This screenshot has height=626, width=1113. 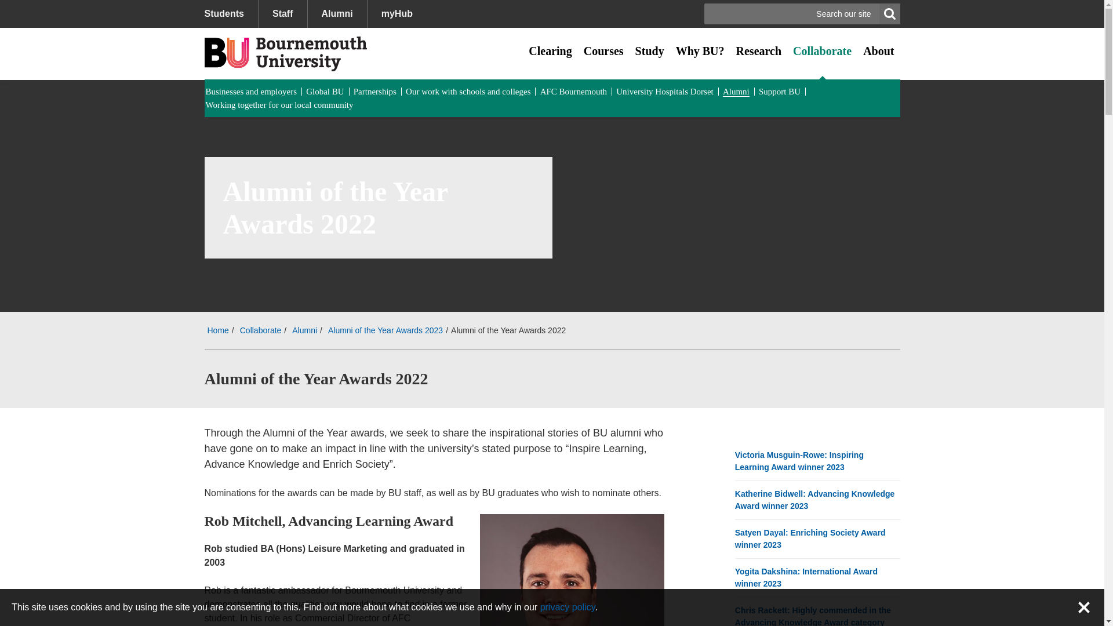 I want to click on Enter the terms you wish to search for., so click(x=802, y=14).